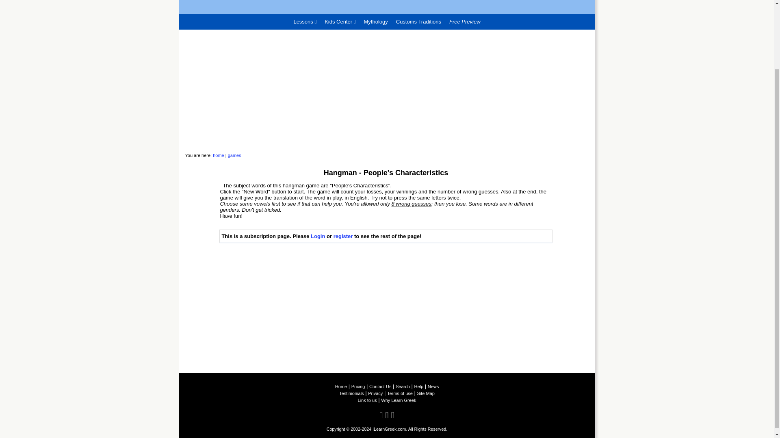 The width and height of the screenshot is (780, 438). I want to click on Kids Center, so click(340, 21).